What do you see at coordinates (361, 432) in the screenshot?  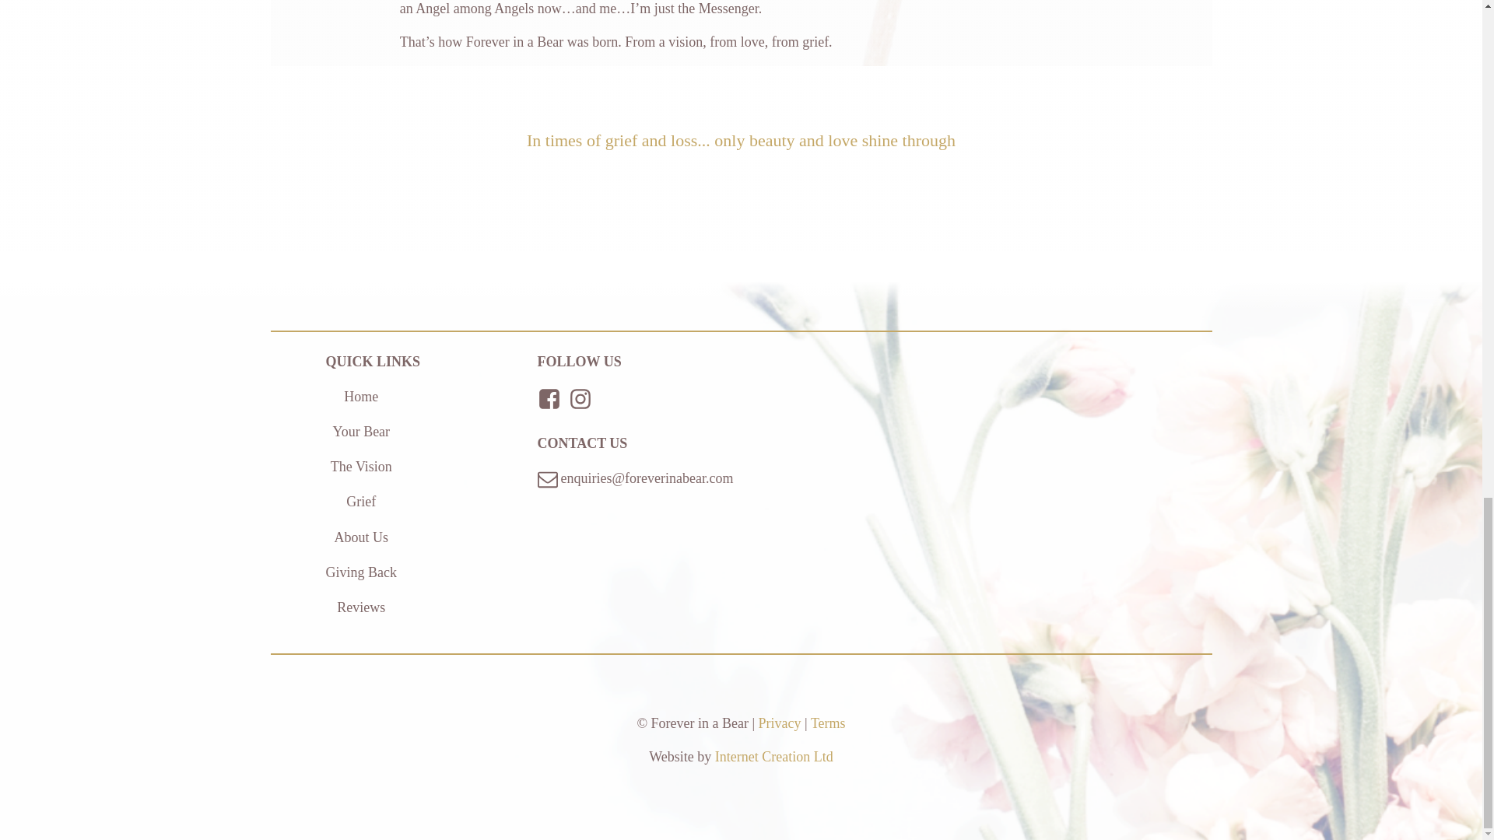 I see `Your Bear` at bounding box center [361, 432].